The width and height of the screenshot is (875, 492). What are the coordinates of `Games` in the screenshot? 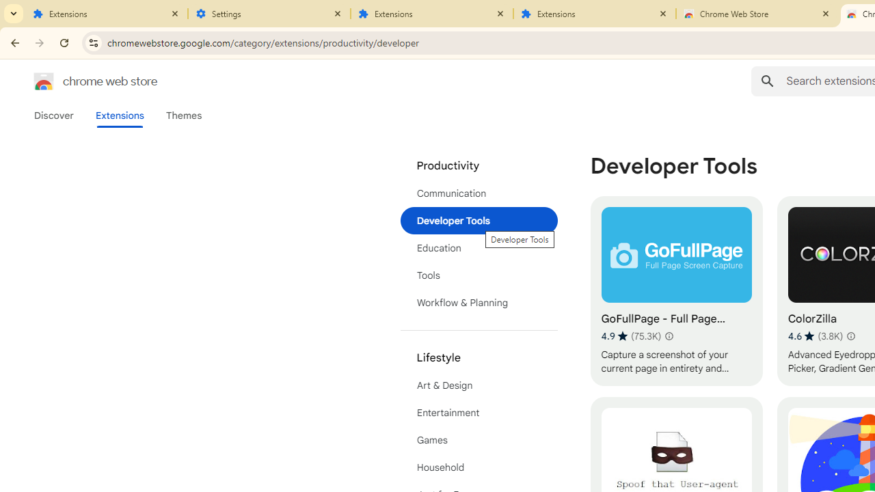 It's located at (479, 440).